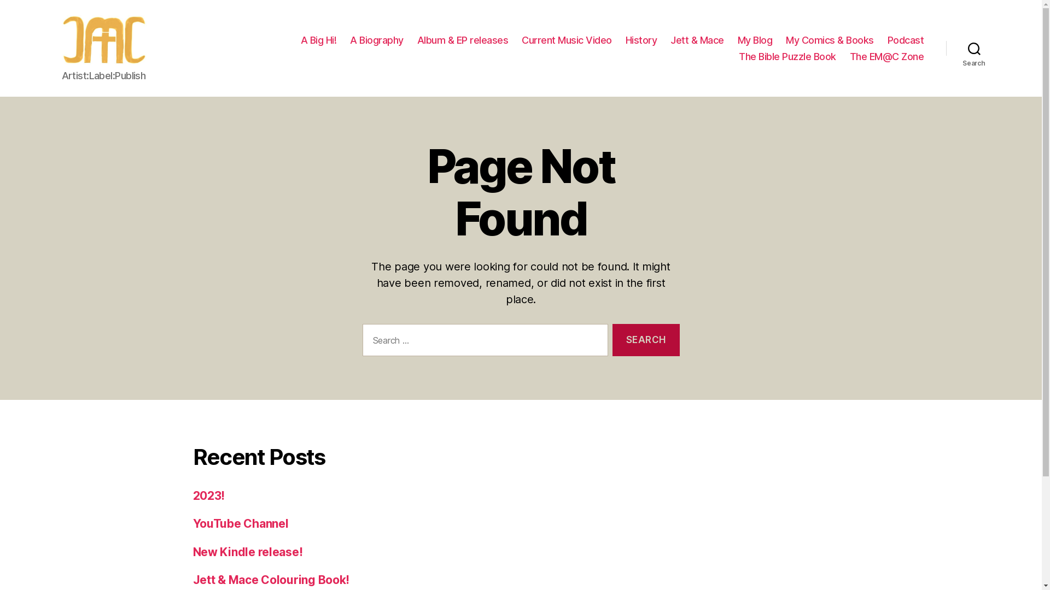  Describe the element at coordinates (830, 40) in the screenshot. I see `My Comics & Books` at that location.